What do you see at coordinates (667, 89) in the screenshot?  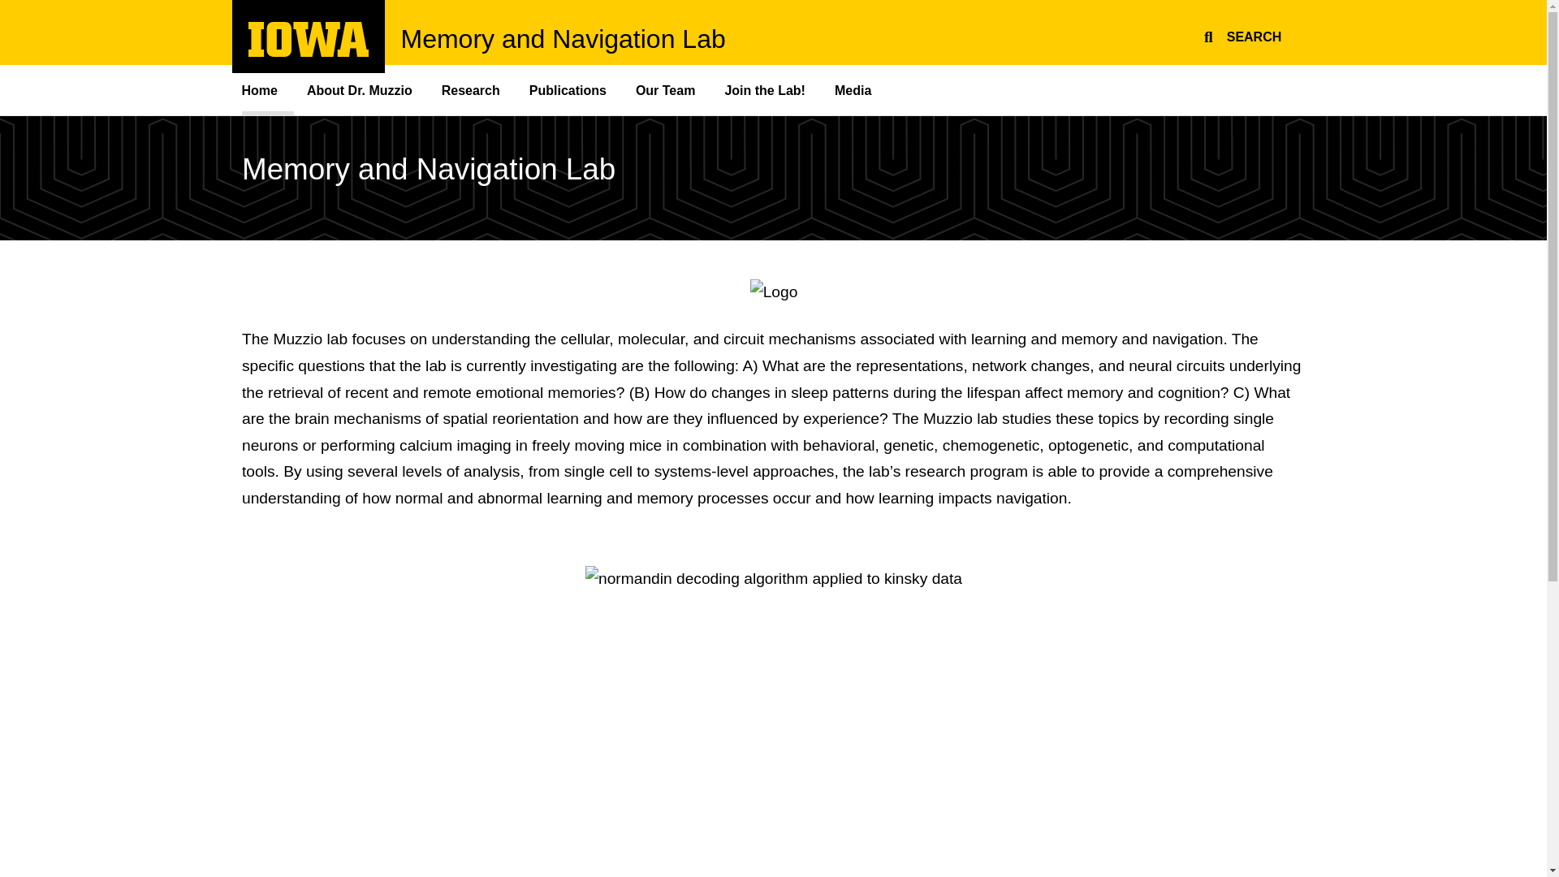 I see `Information on our team` at bounding box center [667, 89].